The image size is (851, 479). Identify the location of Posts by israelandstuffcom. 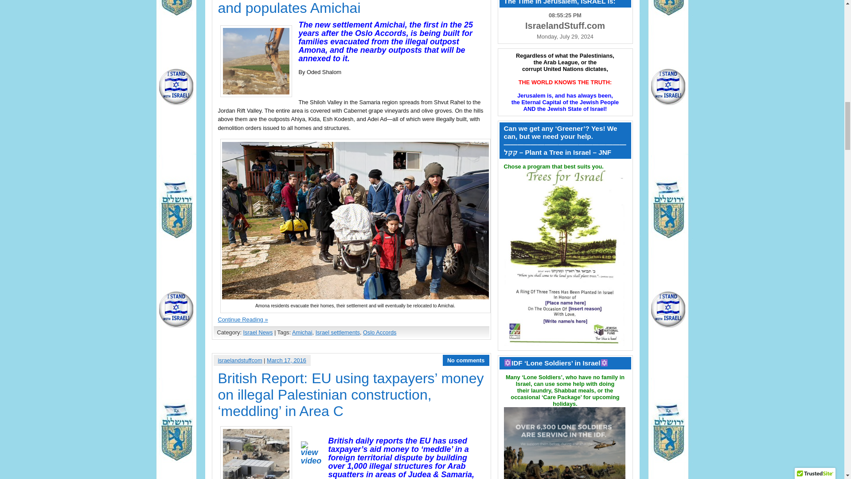
(240, 359).